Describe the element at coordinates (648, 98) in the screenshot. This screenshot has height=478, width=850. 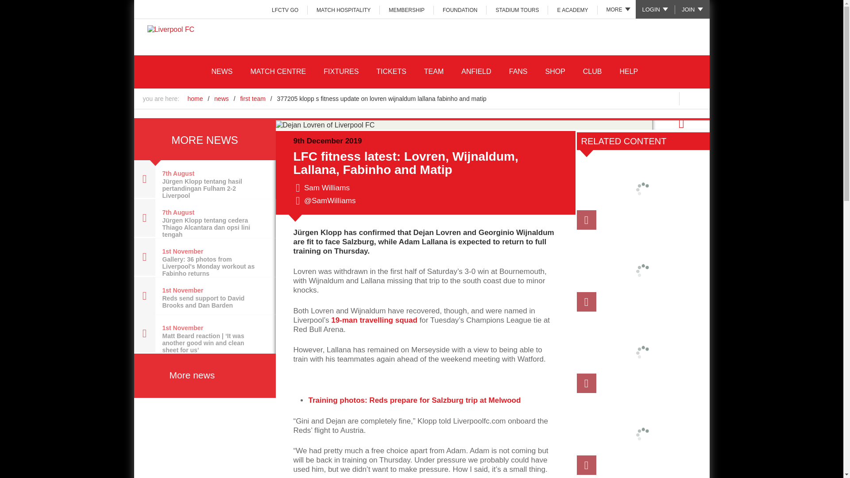
I see `Go to The Official Liverpool Football Club Youtube page` at that location.